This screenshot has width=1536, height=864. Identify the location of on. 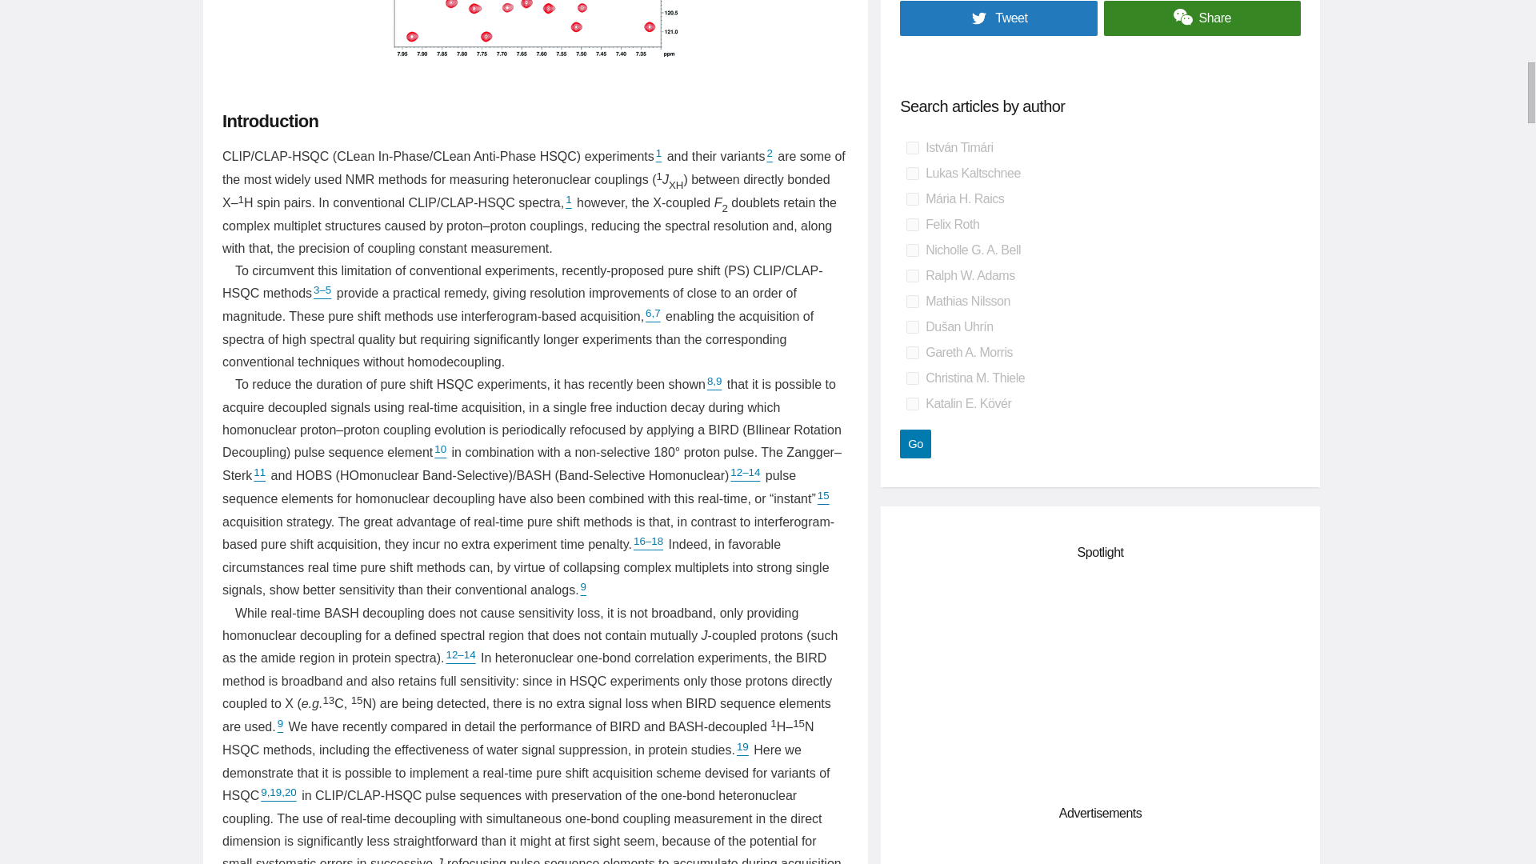
(912, 326).